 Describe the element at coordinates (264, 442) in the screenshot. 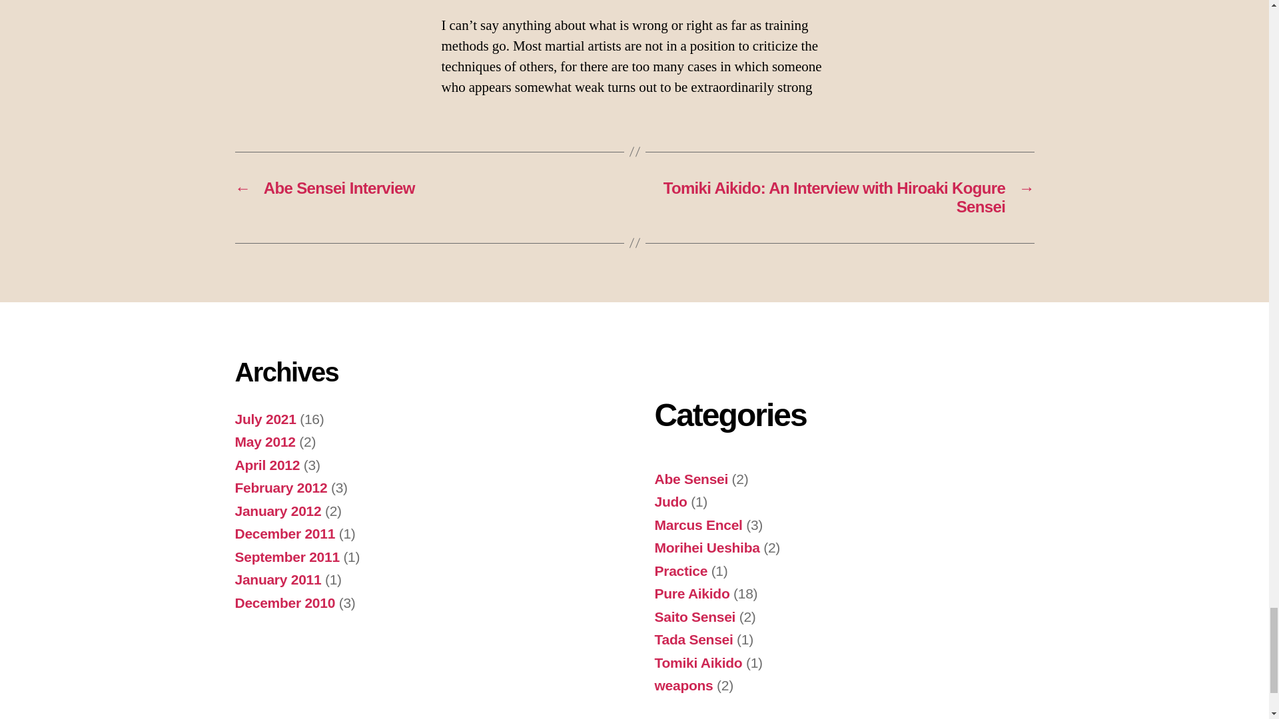

I see `May 2012` at that location.